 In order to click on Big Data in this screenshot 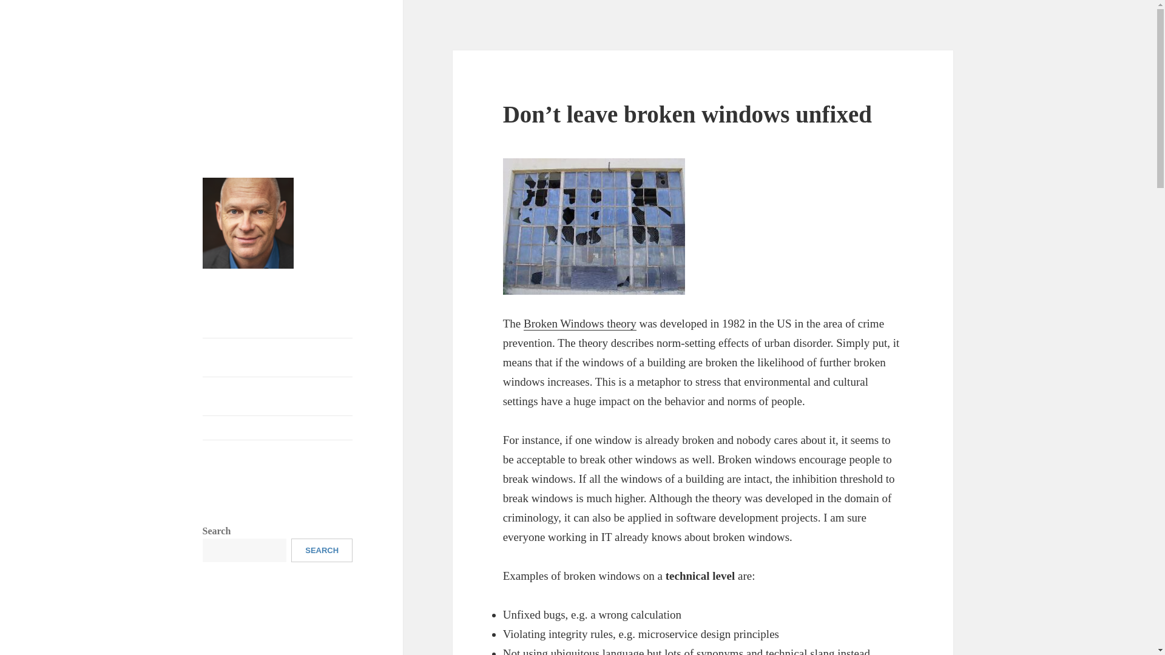, I will do `click(222, 648)`.